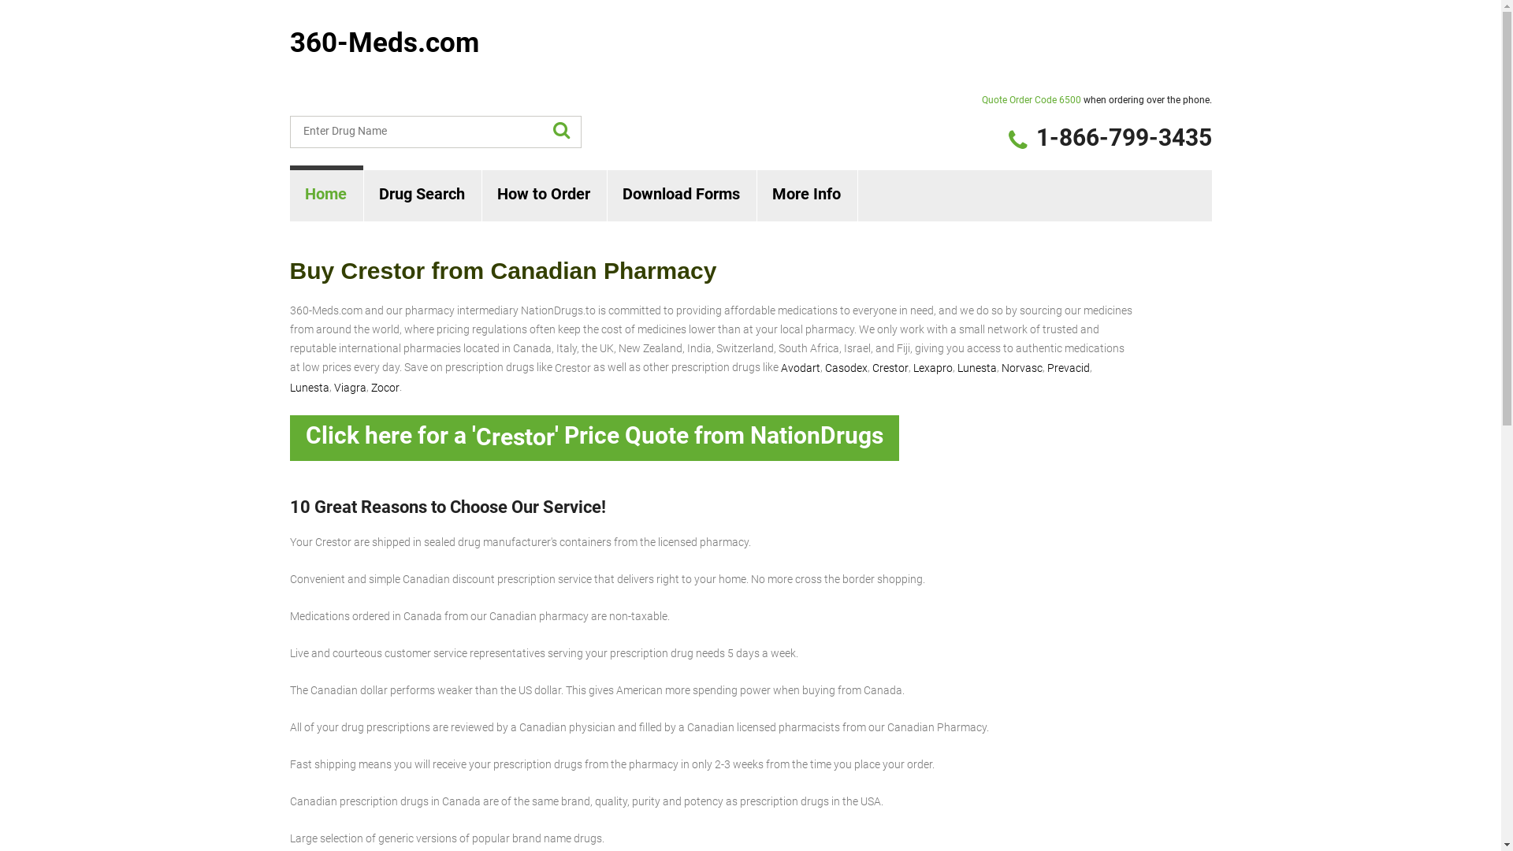  Describe the element at coordinates (1068, 368) in the screenshot. I see `Prevacid` at that location.